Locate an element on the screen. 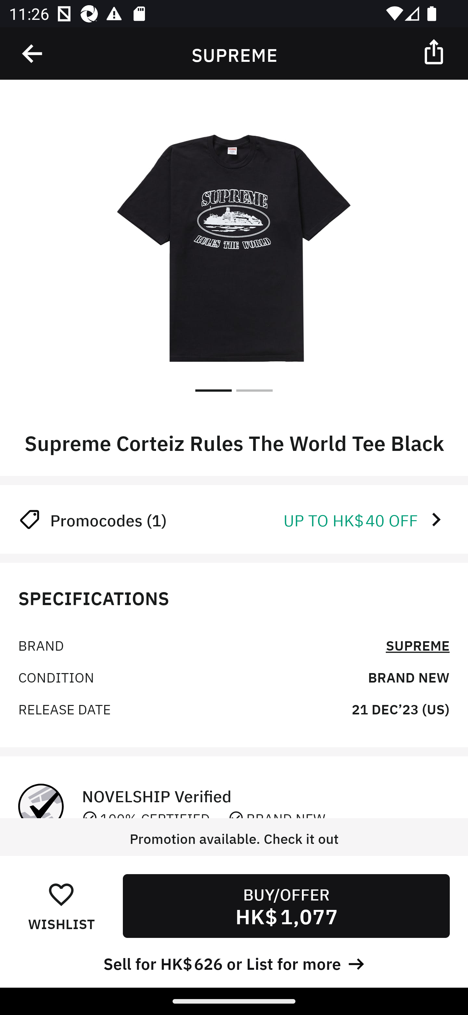 The image size is (468, 1015). Sell for HK$ 626 or List for more is located at coordinates (234, 962).